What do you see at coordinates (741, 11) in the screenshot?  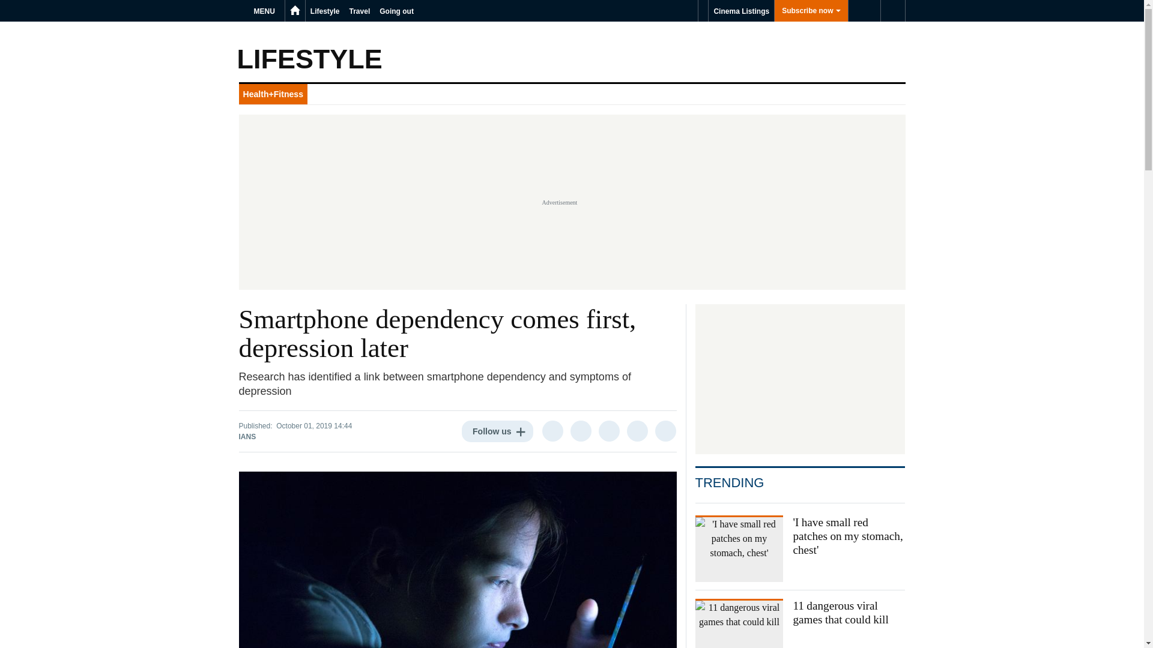 I see `Cinema Listings` at bounding box center [741, 11].